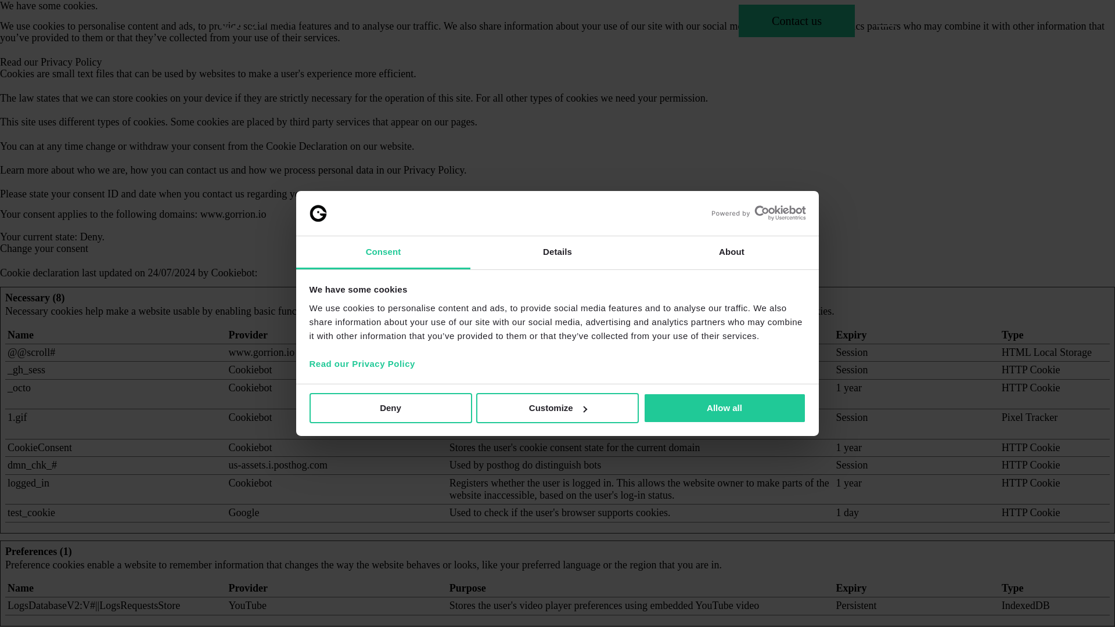 The height and width of the screenshot is (627, 1115). What do you see at coordinates (250, 447) in the screenshot?
I see `Cookiebot's privacy policy` at bounding box center [250, 447].